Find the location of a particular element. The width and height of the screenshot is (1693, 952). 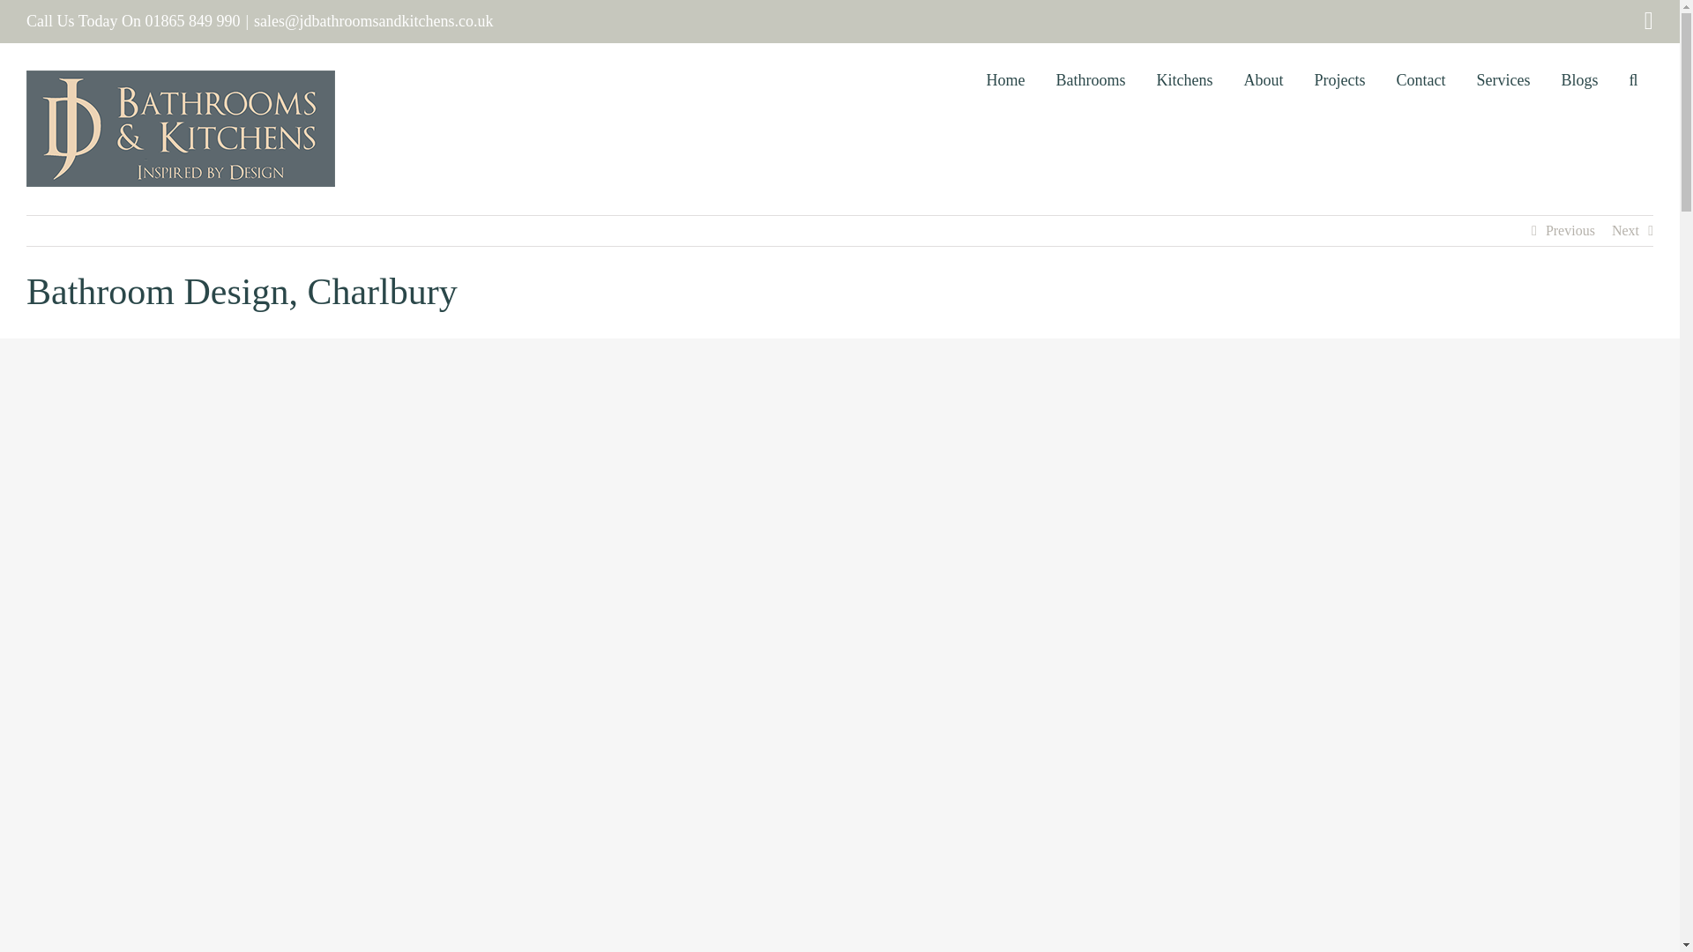

Contact is located at coordinates (1421, 79).